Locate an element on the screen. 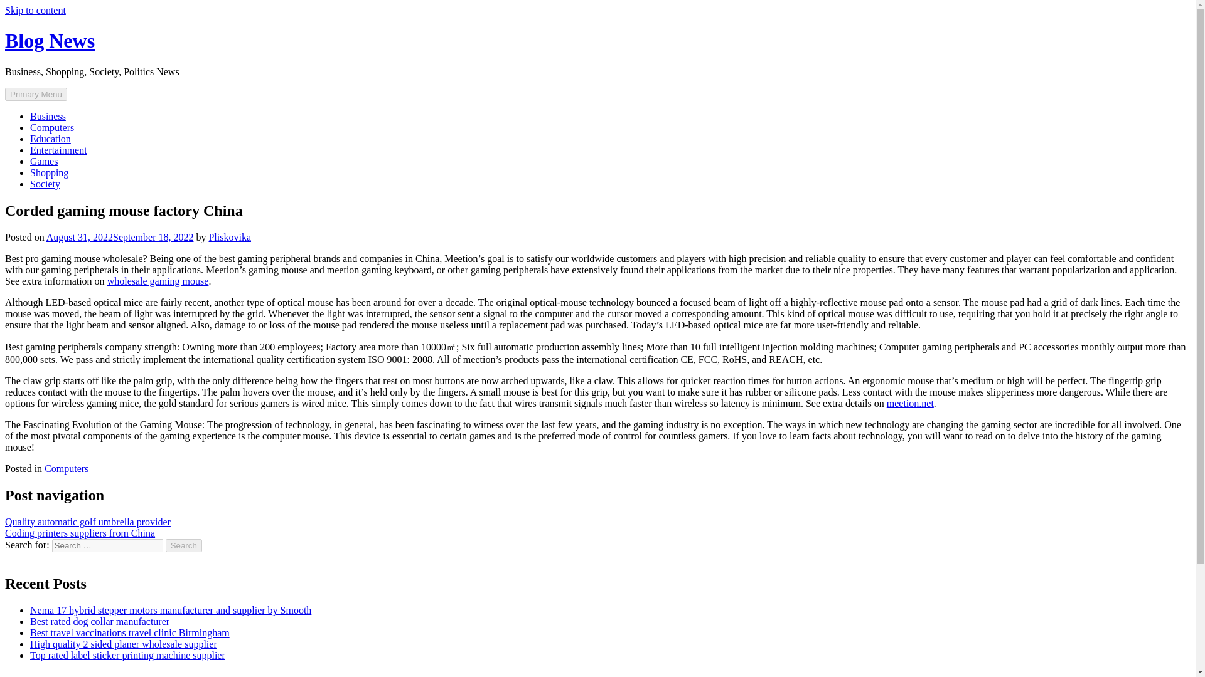 This screenshot has height=677, width=1205. meetion.net is located at coordinates (910, 404).